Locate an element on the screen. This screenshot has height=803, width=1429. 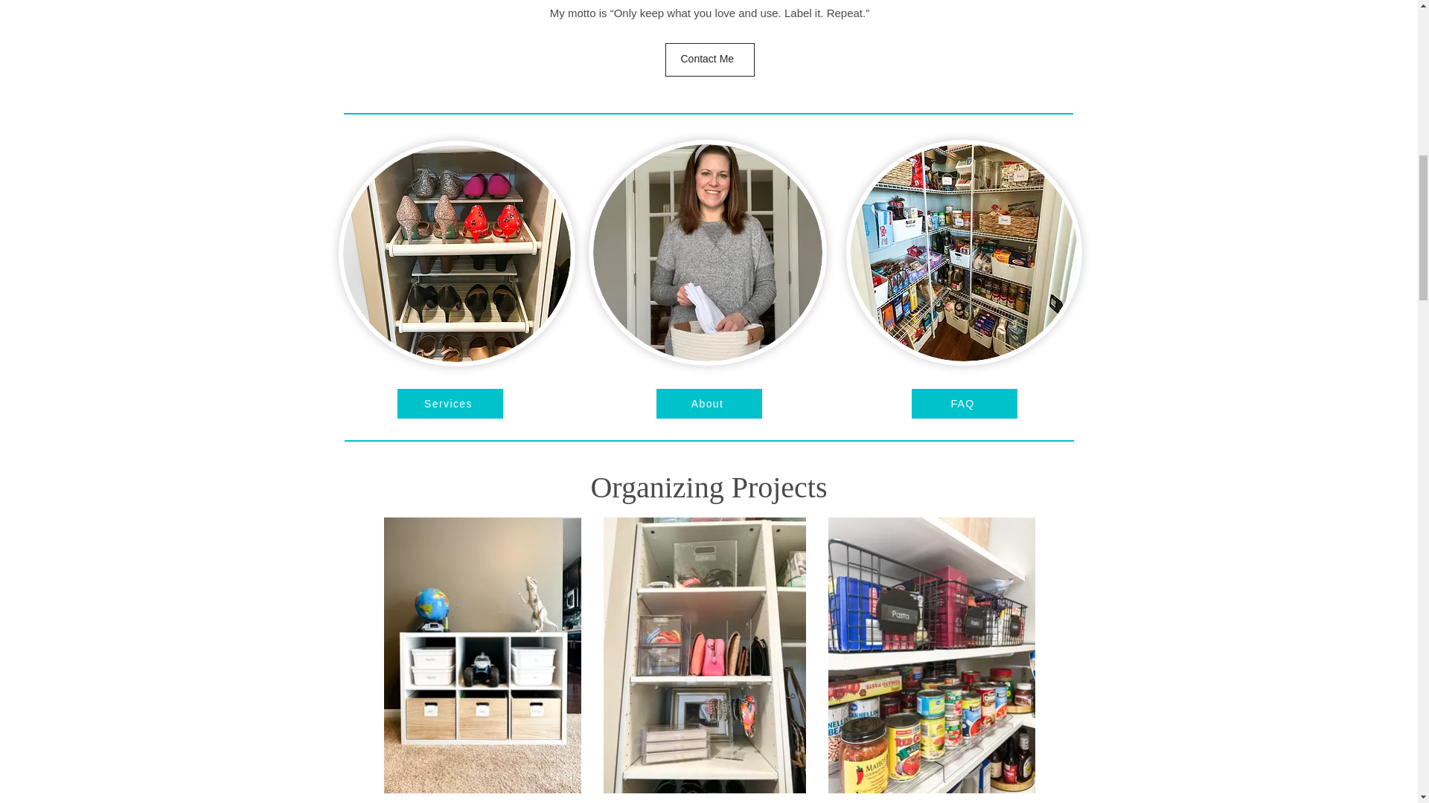
Contact Me is located at coordinates (710, 59).